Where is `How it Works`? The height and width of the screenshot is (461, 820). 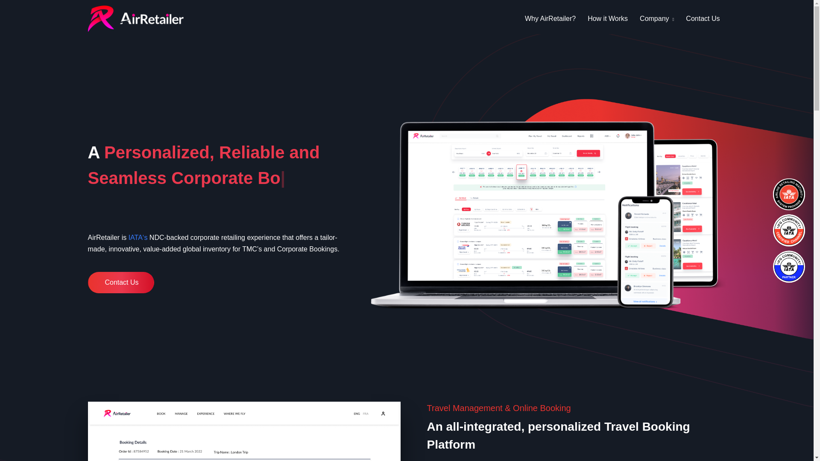
How it Works is located at coordinates (607, 18).